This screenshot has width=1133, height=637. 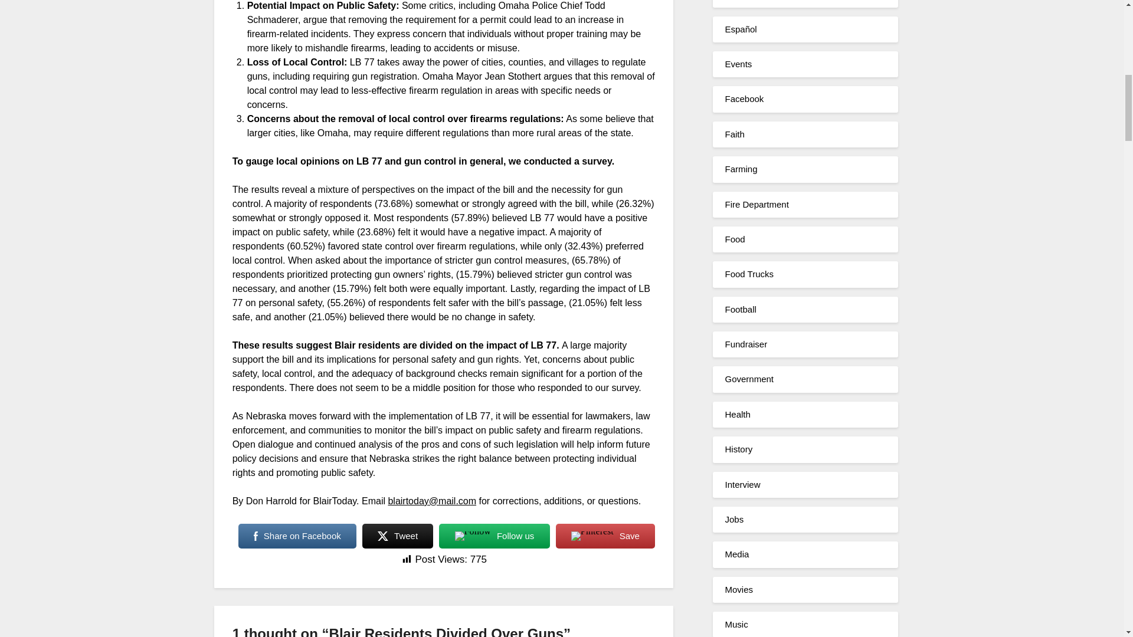 I want to click on Food, so click(x=734, y=239).